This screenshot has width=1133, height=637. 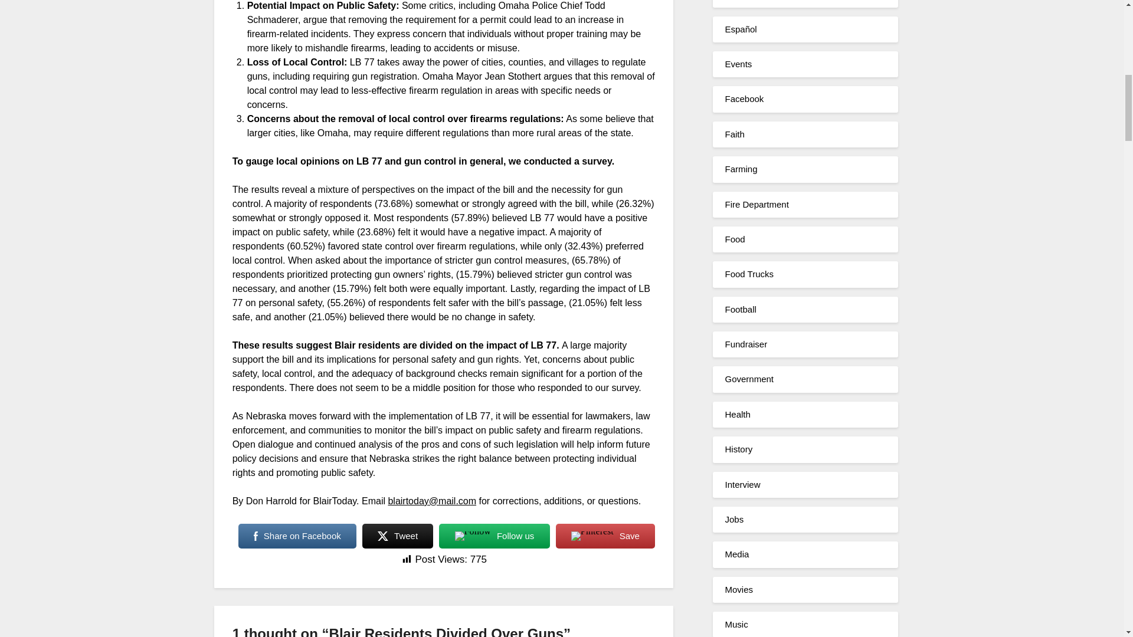 I want to click on Food, so click(x=734, y=239).